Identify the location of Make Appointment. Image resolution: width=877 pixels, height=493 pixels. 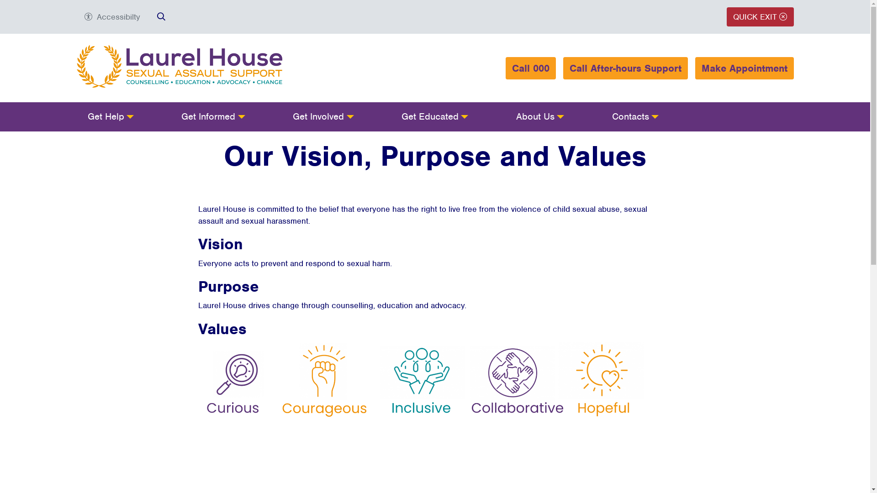
(745, 68).